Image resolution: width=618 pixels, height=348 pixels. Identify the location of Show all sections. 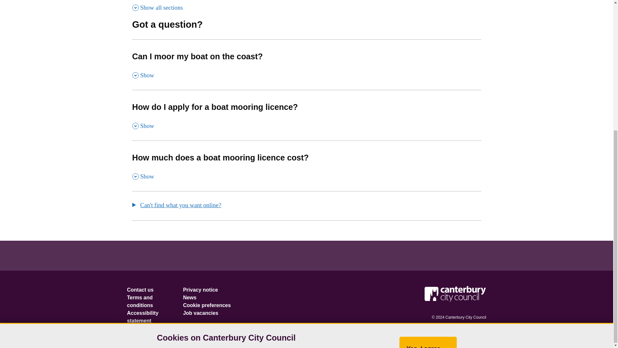
(306, 64).